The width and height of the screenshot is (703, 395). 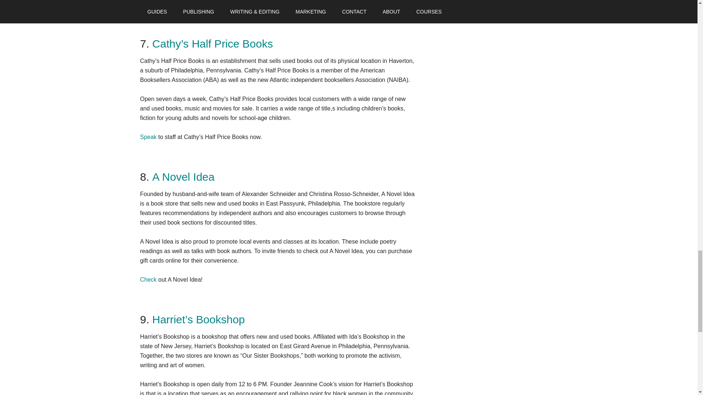 What do you see at coordinates (183, 177) in the screenshot?
I see `A Novel Idea` at bounding box center [183, 177].